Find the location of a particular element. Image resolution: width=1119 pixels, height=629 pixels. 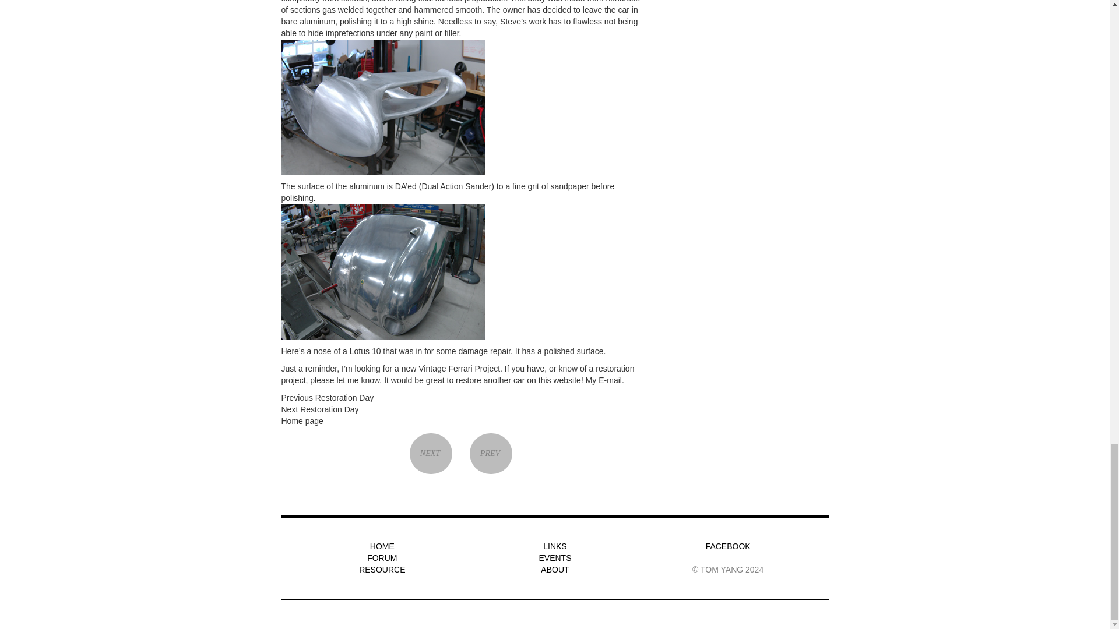

HOME is located at coordinates (382, 546).